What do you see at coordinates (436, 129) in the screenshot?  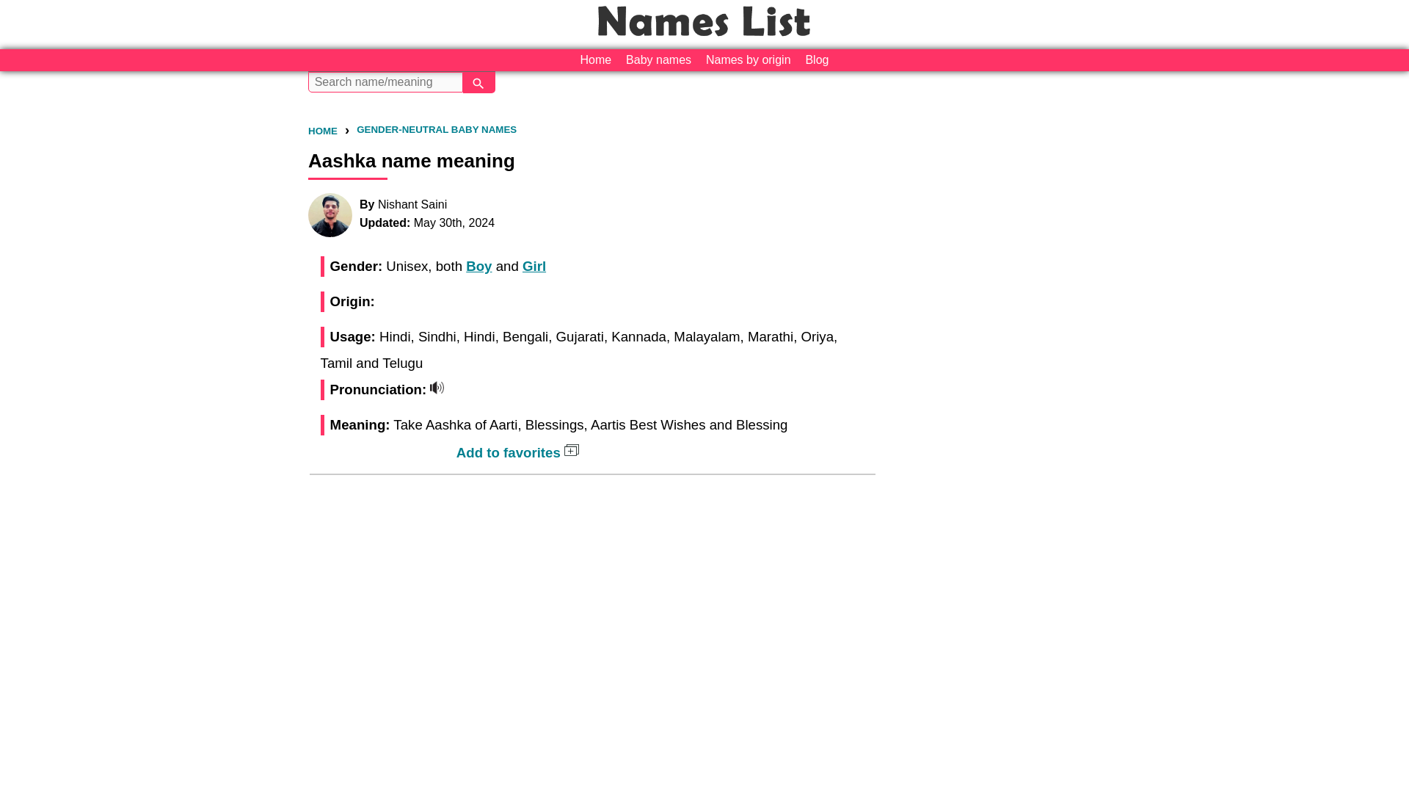 I see `GENDER-NEUTRAL BABY NAMES` at bounding box center [436, 129].